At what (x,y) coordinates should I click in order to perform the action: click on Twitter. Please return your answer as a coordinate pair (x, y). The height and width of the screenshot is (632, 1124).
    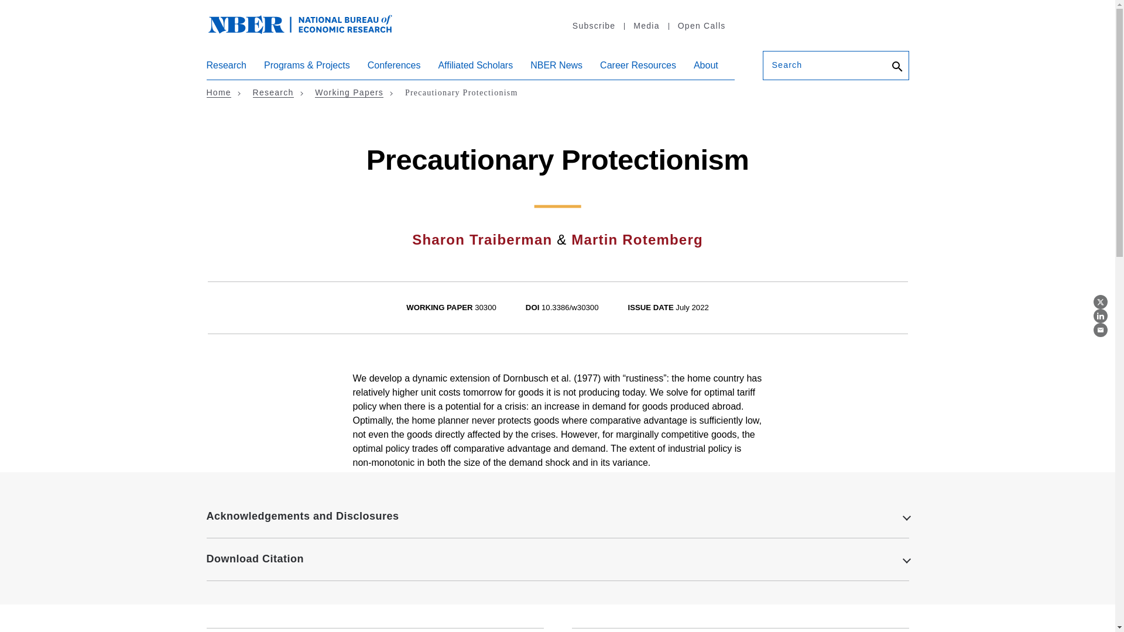
    Looking at the image, I should click on (1101, 302).